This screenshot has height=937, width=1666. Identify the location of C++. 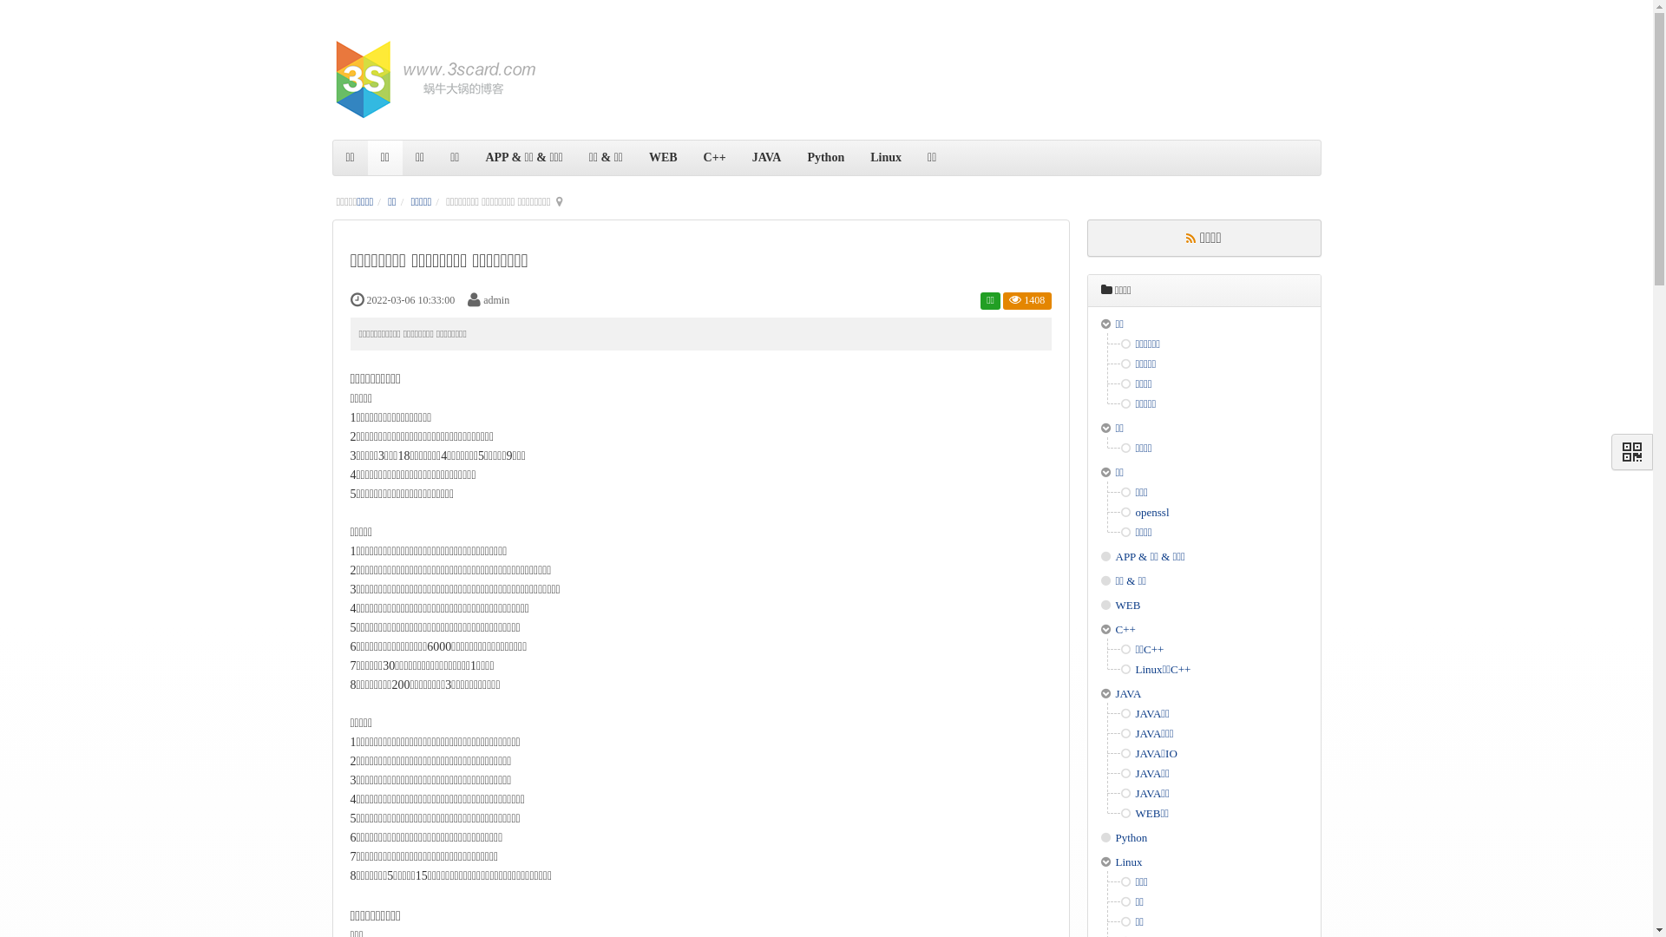
(715, 158).